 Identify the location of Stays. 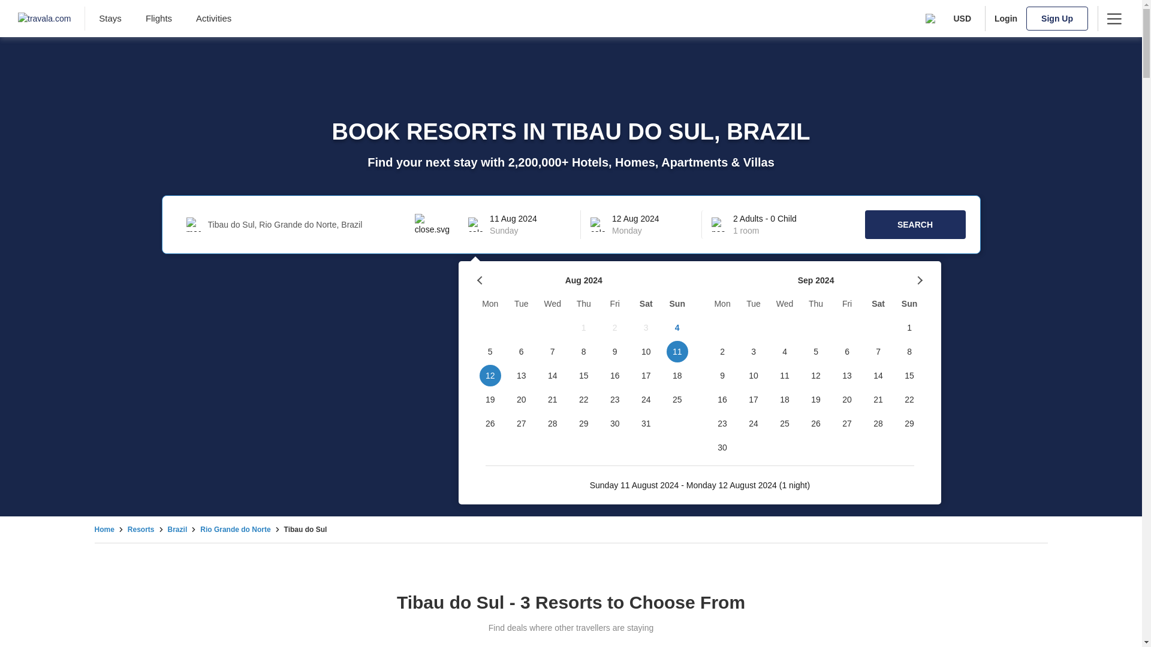
(110, 18).